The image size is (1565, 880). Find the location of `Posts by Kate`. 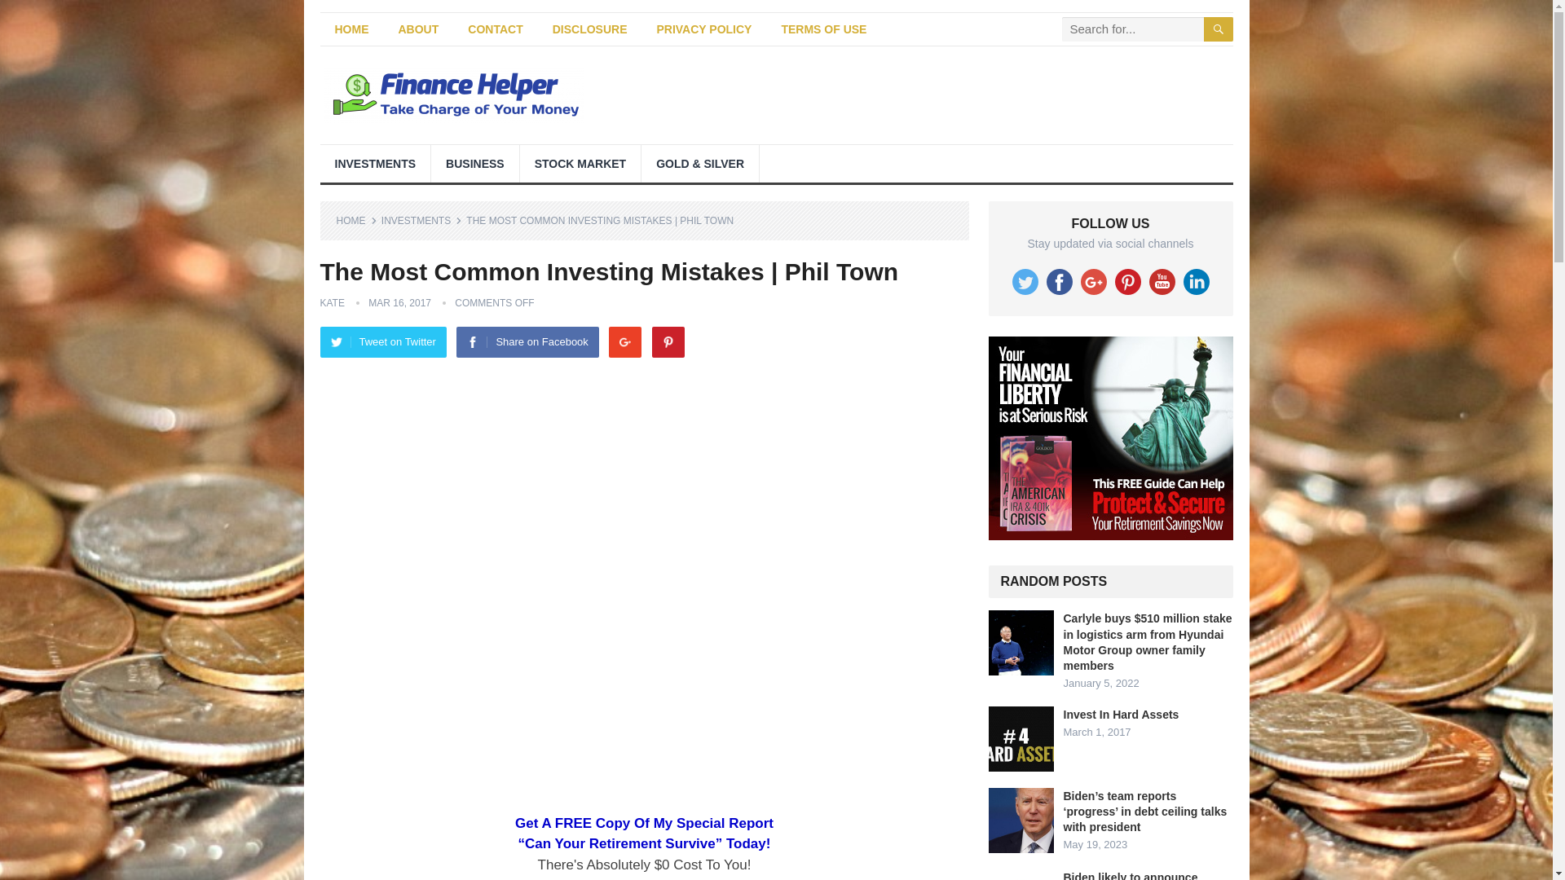

Posts by Kate is located at coordinates (331, 303).